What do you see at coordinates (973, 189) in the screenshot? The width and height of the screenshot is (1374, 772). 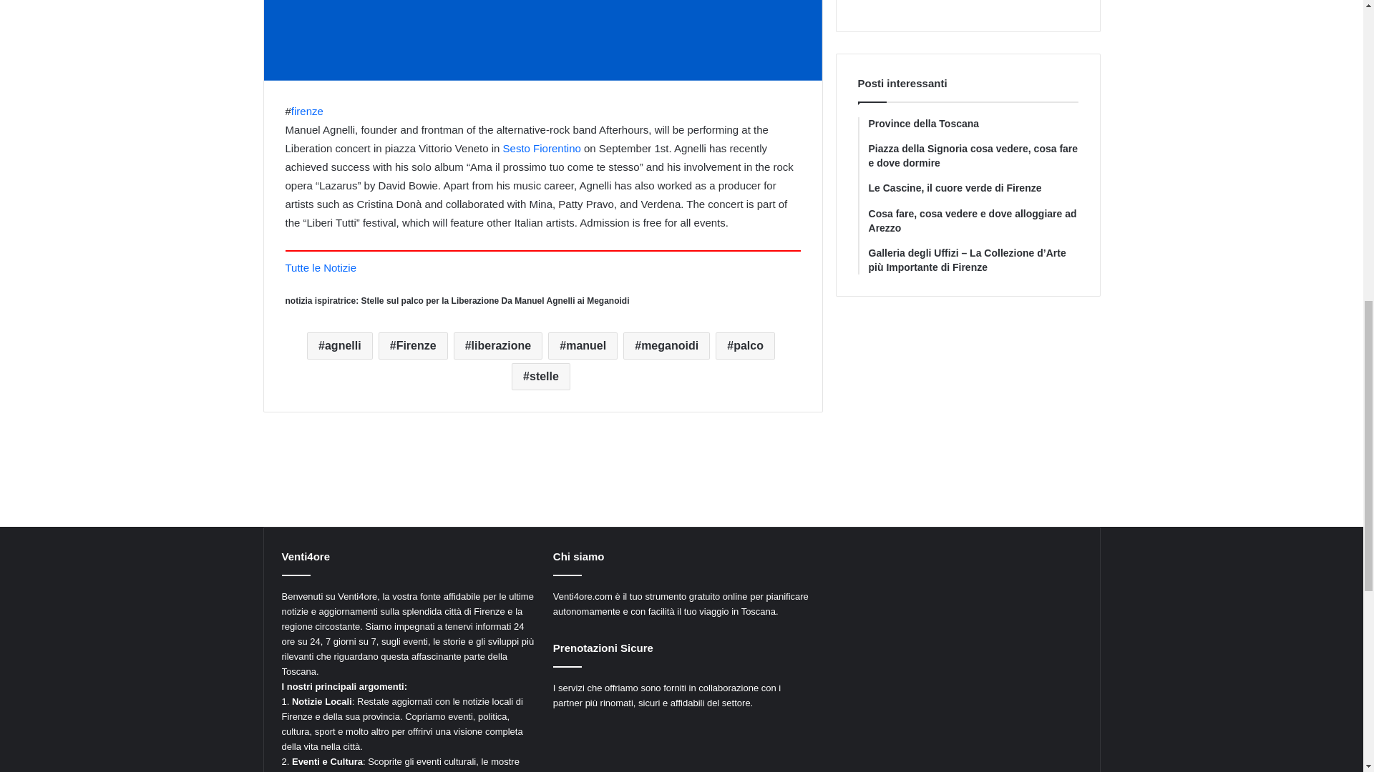 I see `Le Cascine, il cuore verde di Firenze` at bounding box center [973, 189].